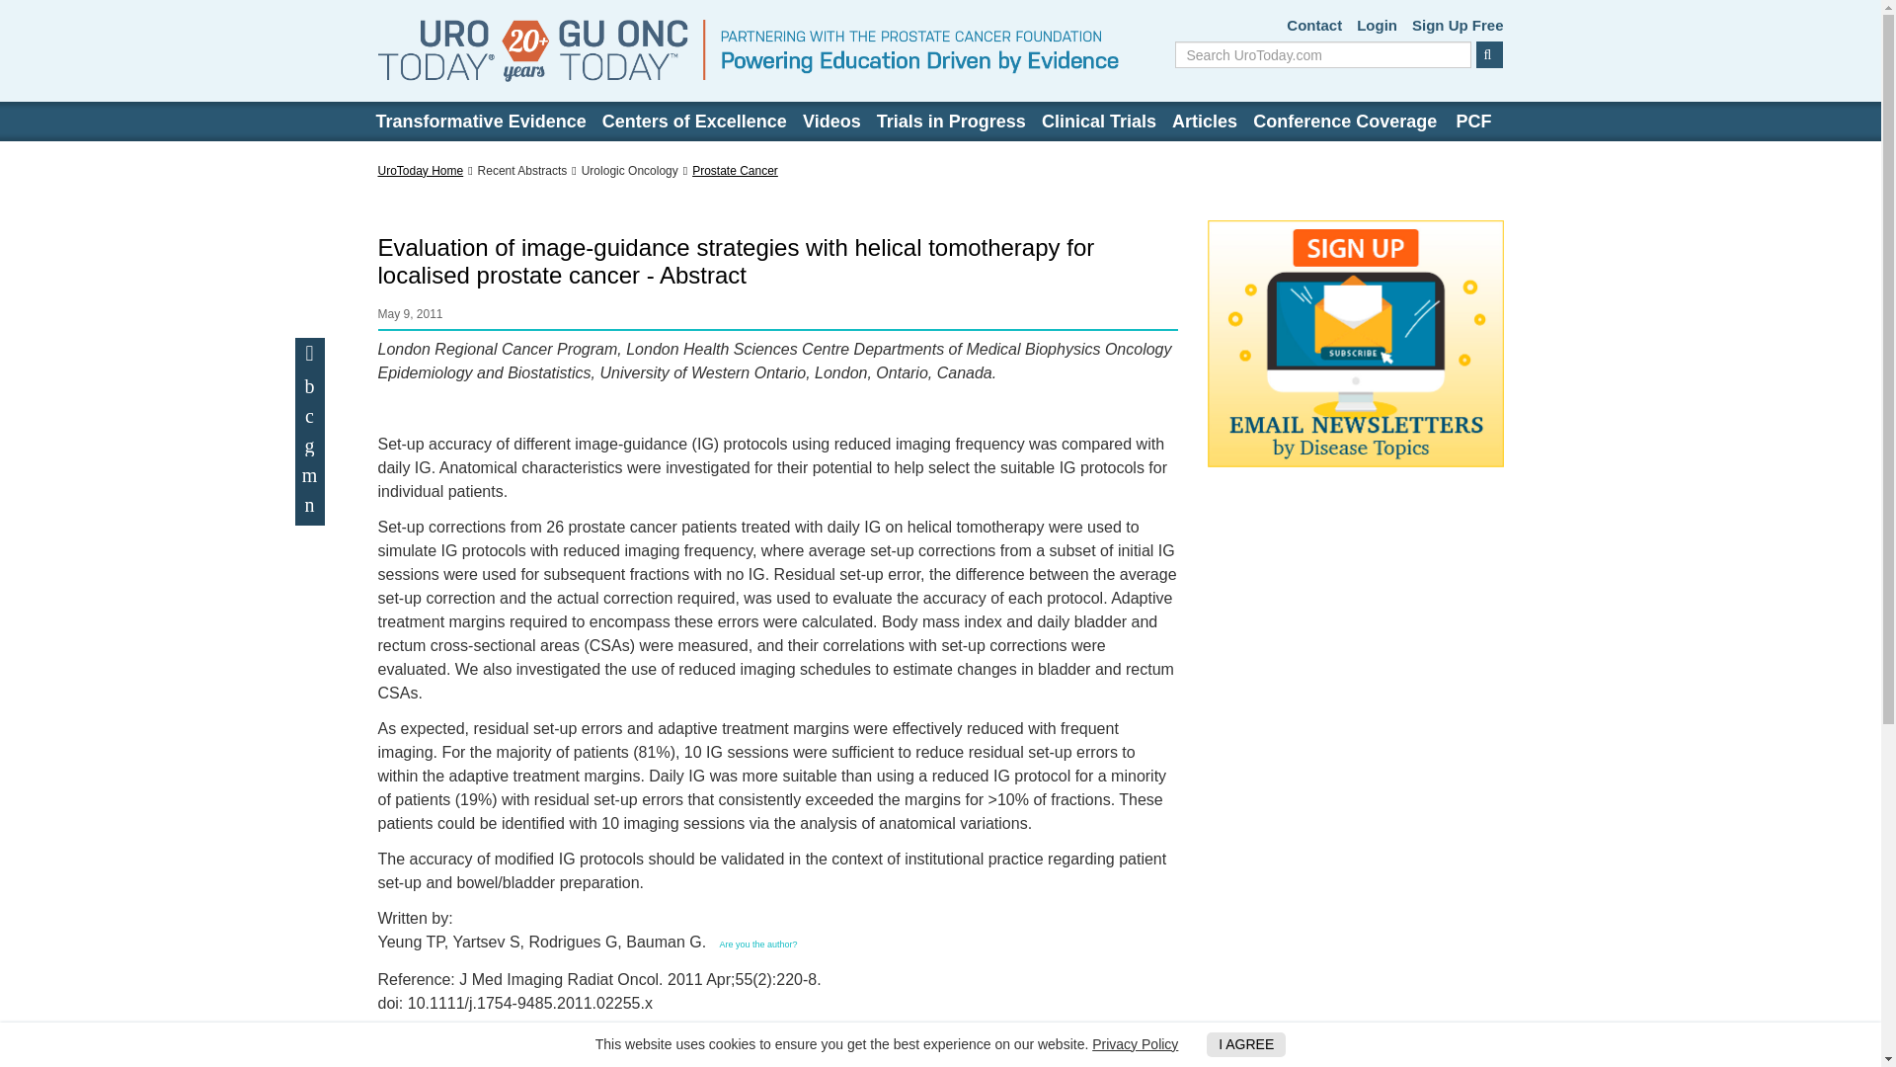  Describe the element at coordinates (1245, 1045) in the screenshot. I see `I AGREE` at that location.